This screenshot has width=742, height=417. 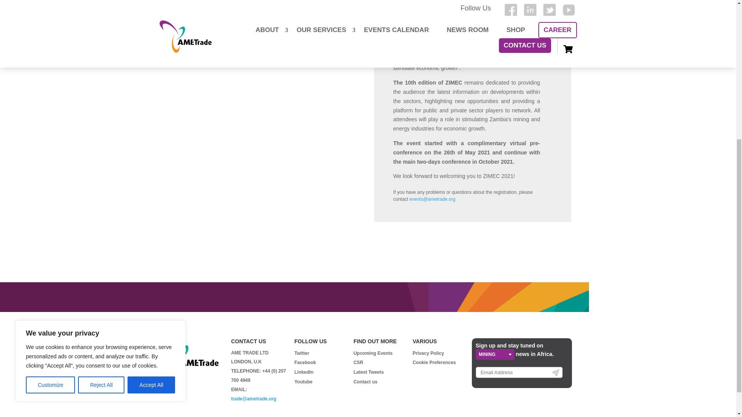 What do you see at coordinates (50, 165) in the screenshot?
I see `Customize` at bounding box center [50, 165].